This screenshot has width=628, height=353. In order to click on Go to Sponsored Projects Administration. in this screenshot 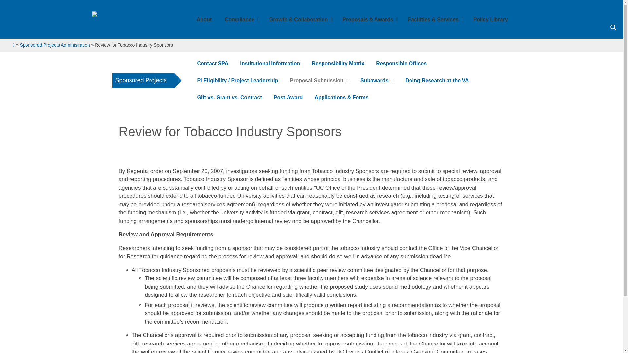, I will do `click(55, 45)`.